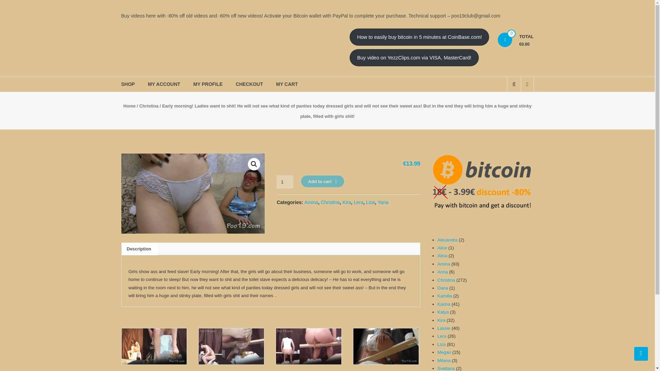  What do you see at coordinates (287, 84) in the screenshot?
I see `MY CART` at bounding box center [287, 84].